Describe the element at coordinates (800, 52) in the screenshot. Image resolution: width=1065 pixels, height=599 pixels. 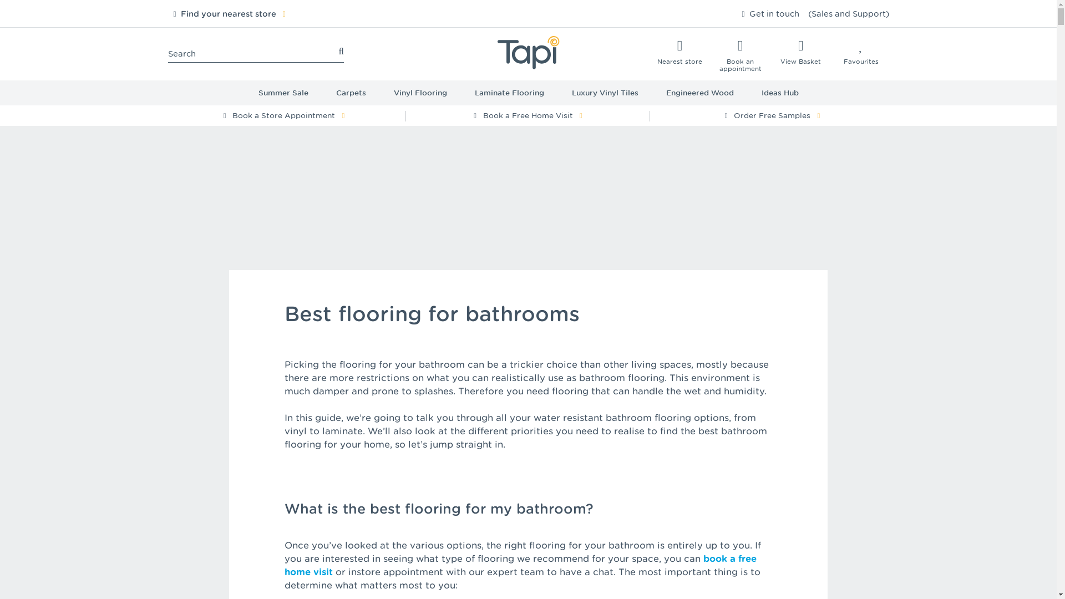
I see `View Basket` at that location.